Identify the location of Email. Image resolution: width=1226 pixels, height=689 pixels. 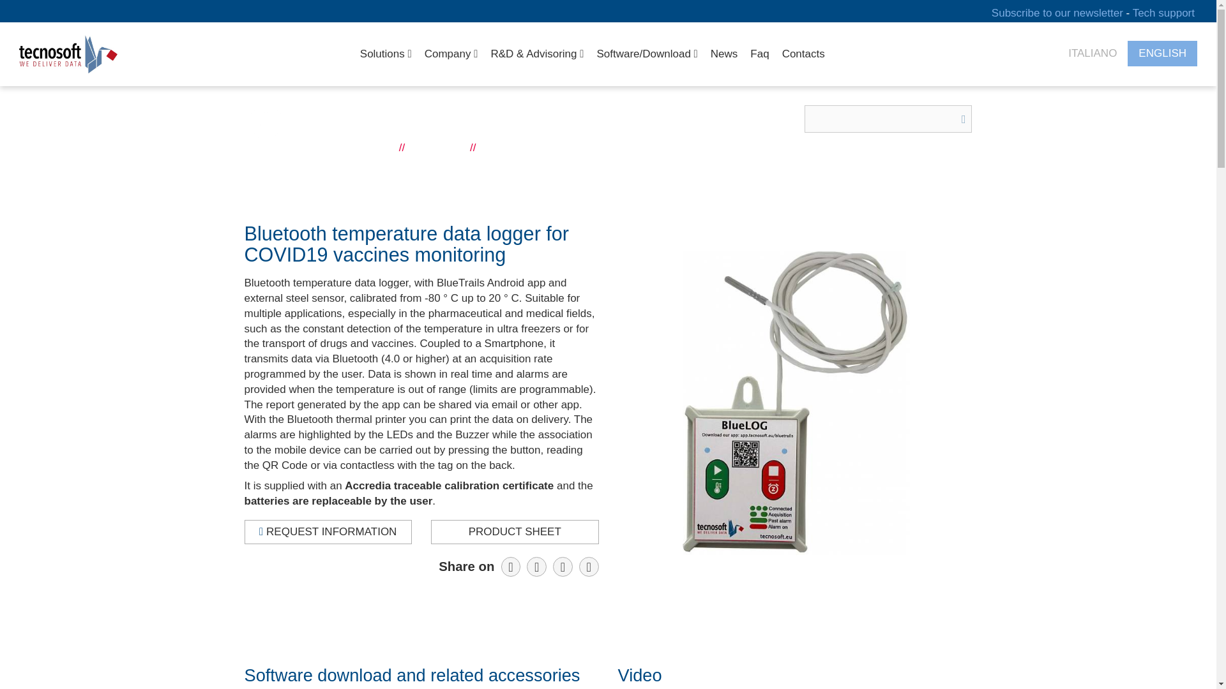
(589, 567).